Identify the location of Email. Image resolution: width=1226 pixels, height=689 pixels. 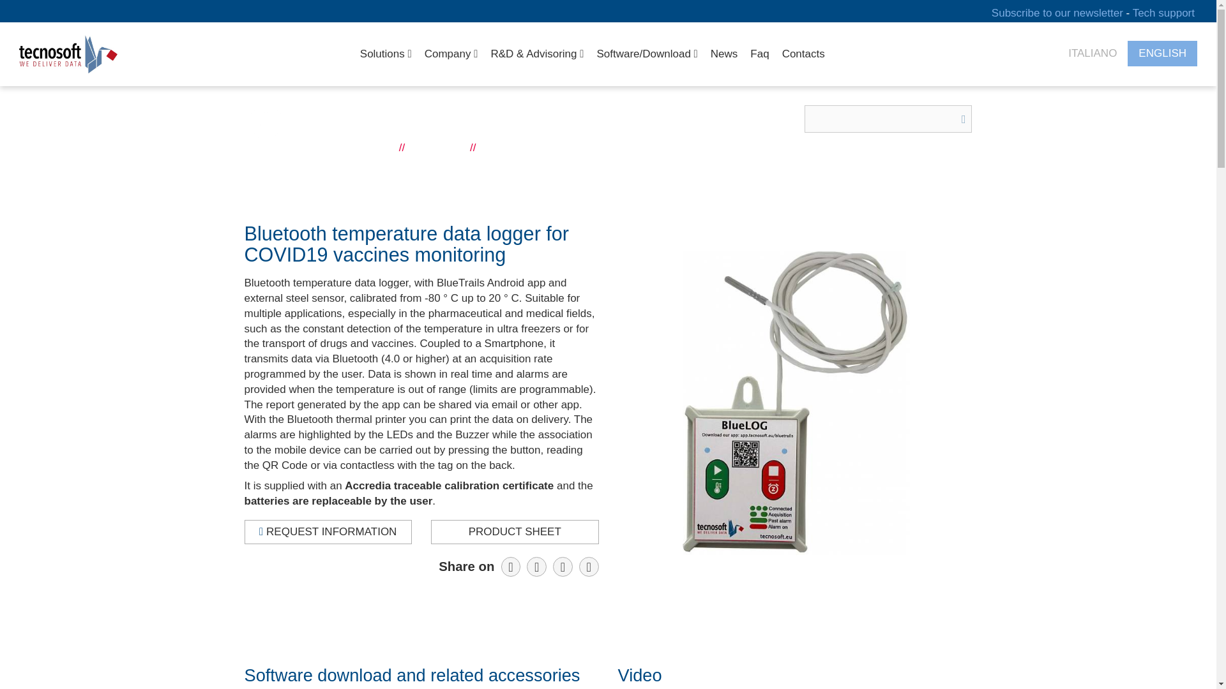
(589, 567).